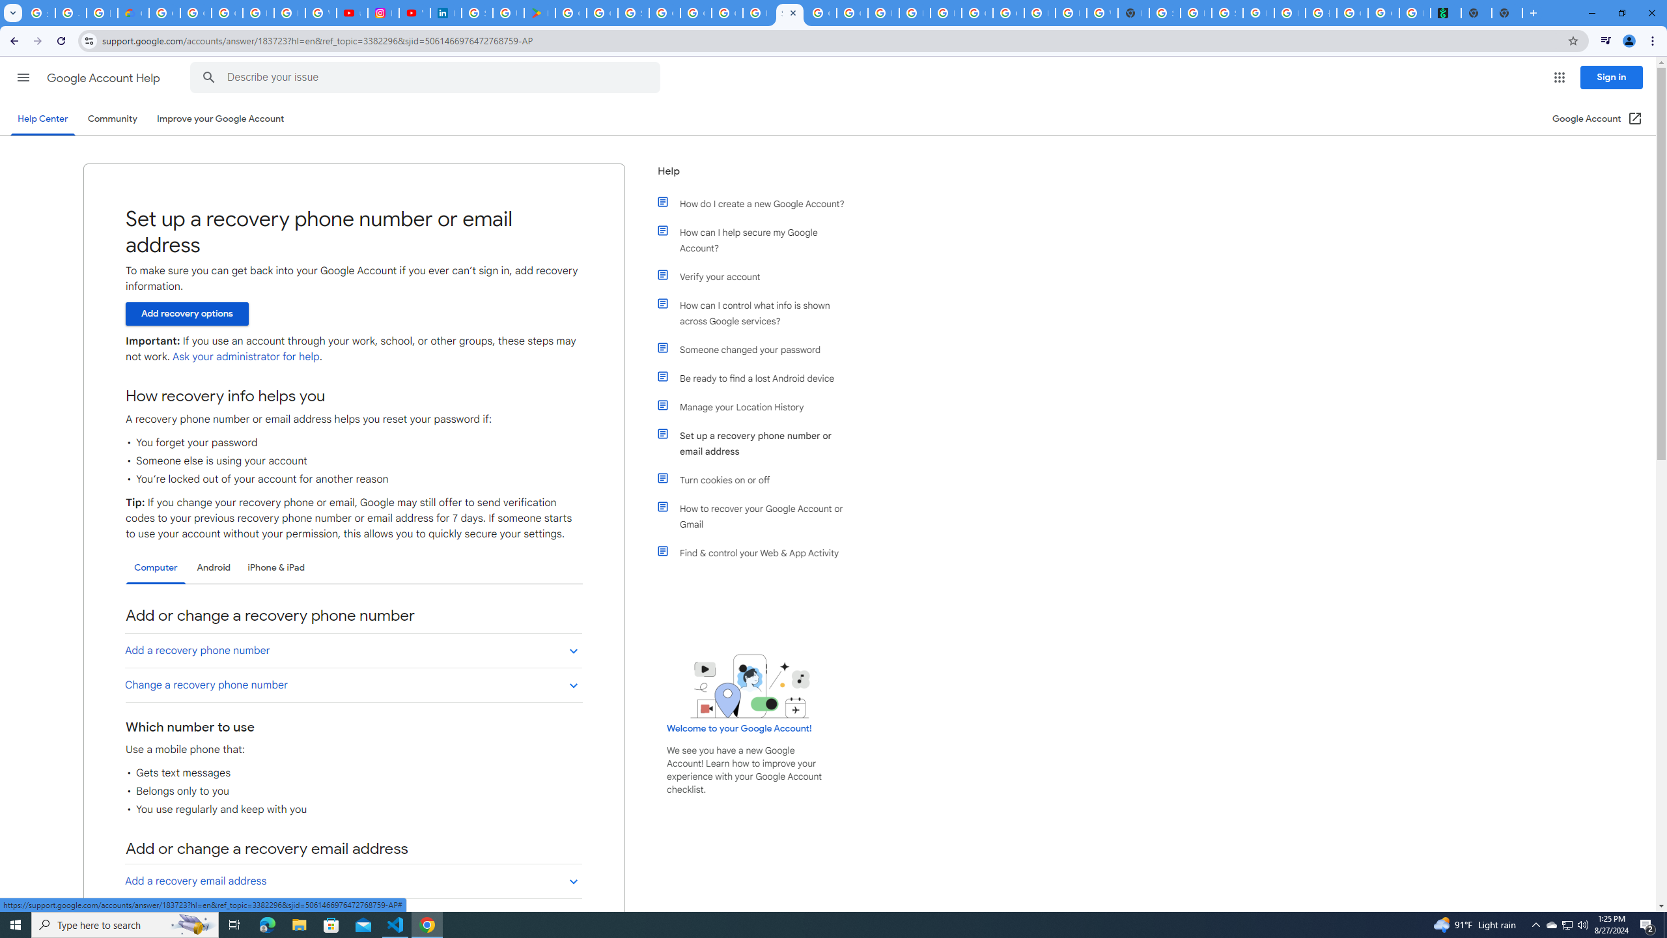  Describe the element at coordinates (415, 13) in the screenshot. I see `YouTube Culture & Trends - On The Rise: Handcam Videos` at that location.